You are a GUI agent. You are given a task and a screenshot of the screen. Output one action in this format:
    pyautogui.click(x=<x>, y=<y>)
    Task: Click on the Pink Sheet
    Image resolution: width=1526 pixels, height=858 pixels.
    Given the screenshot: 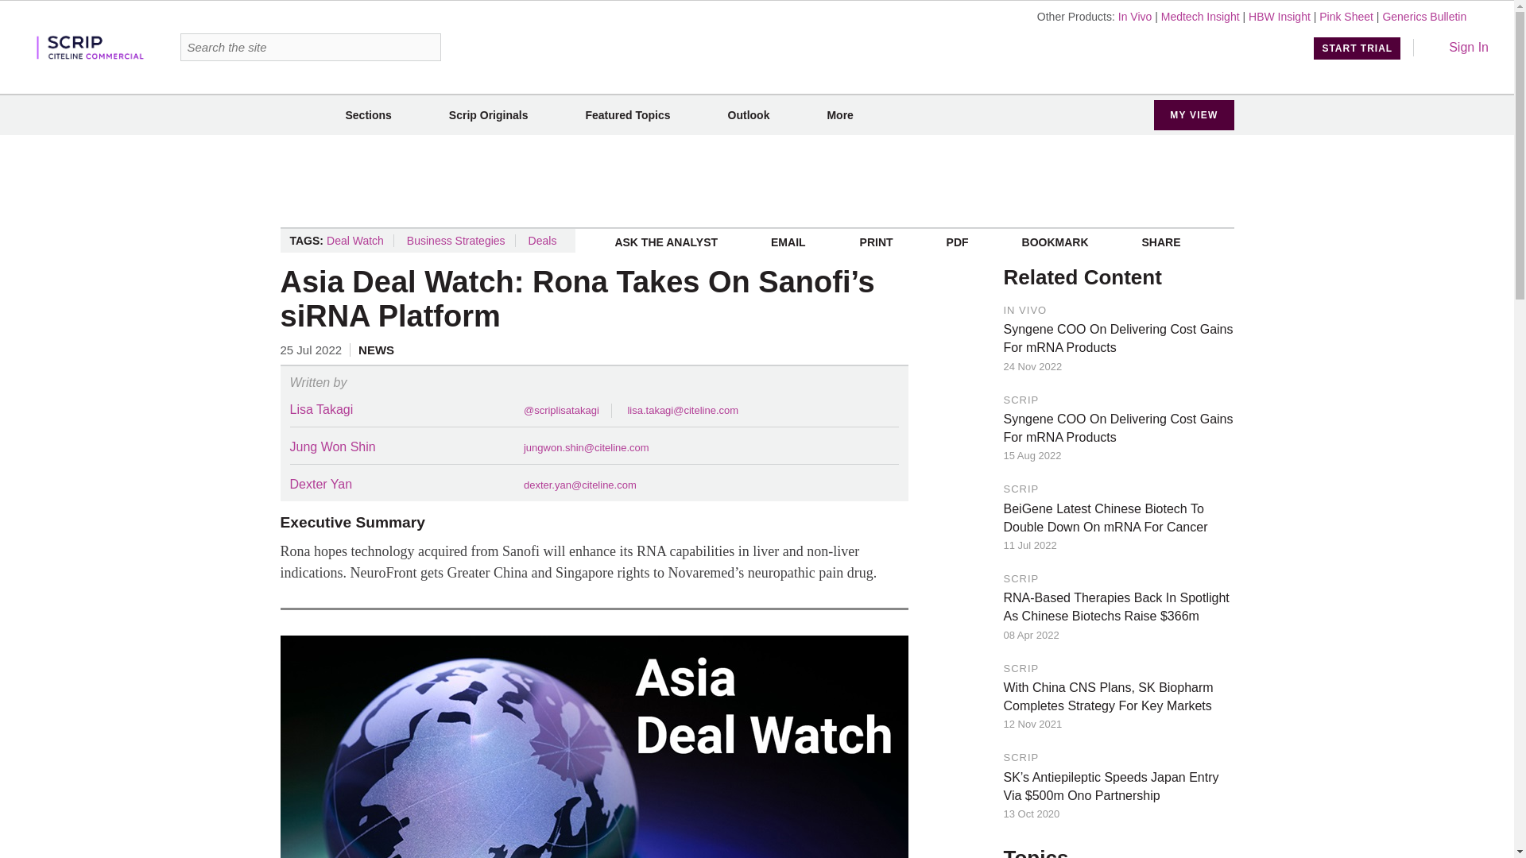 What is the action you would take?
    pyautogui.click(x=1346, y=16)
    